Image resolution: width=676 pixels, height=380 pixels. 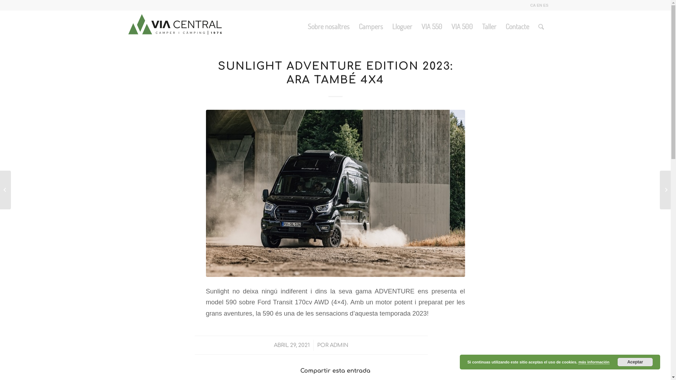 What do you see at coordinates (339, 345) in the screenshot?
I see `ADMIN` at bounding box center [339, 345].